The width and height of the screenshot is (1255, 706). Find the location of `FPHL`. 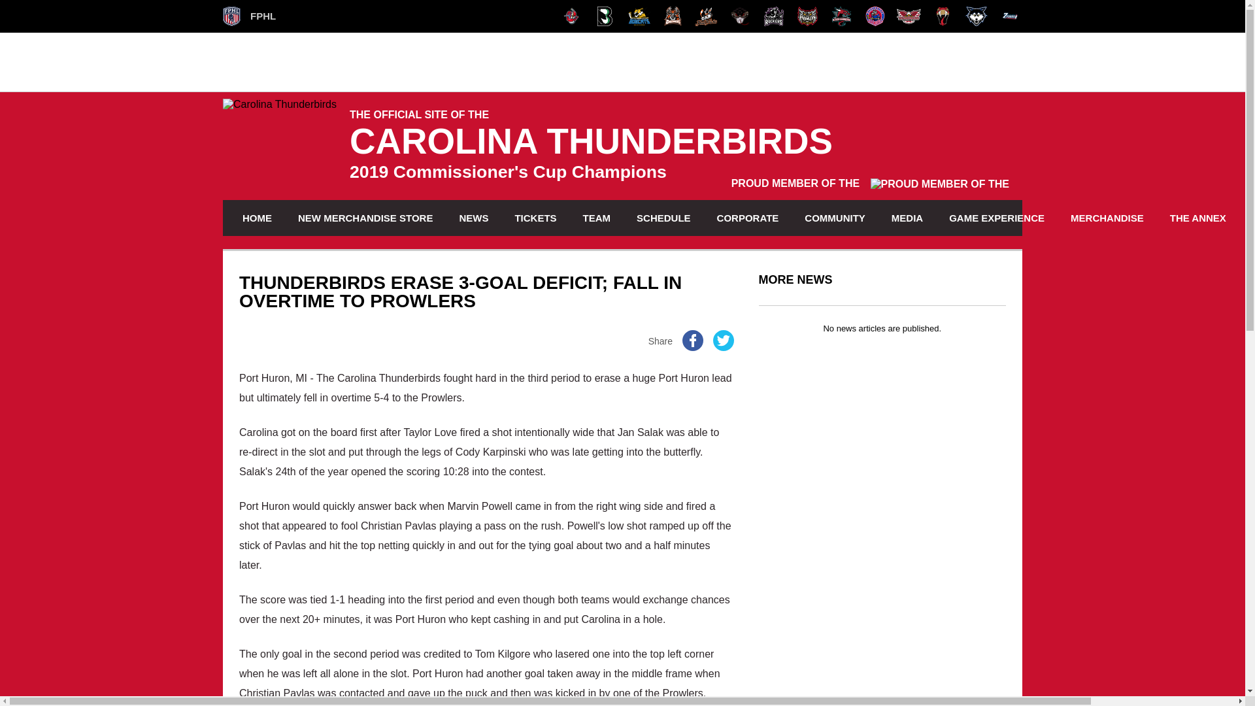

FPHL is located at coordinates (250, 16).